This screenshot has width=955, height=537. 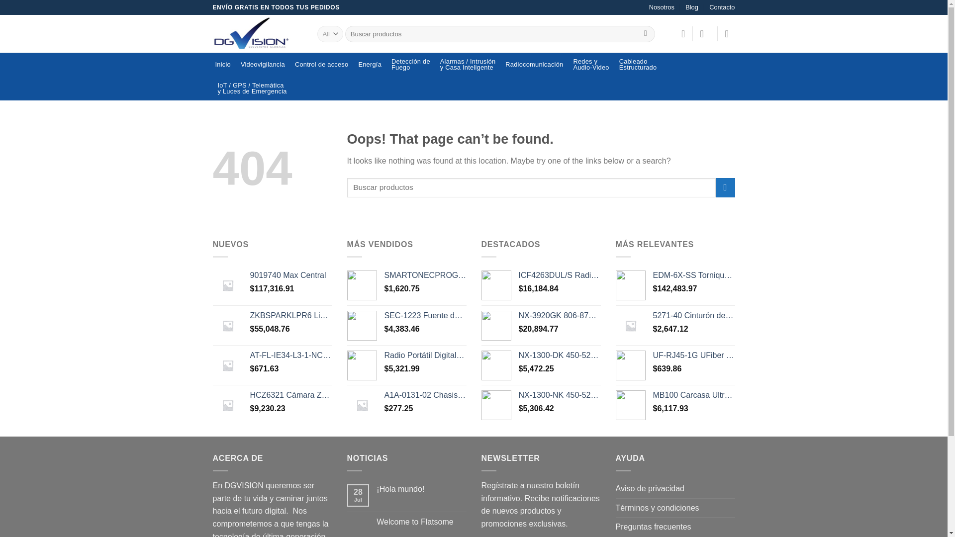 I want to click on Videovigilancia, so click(x=321, y=65).